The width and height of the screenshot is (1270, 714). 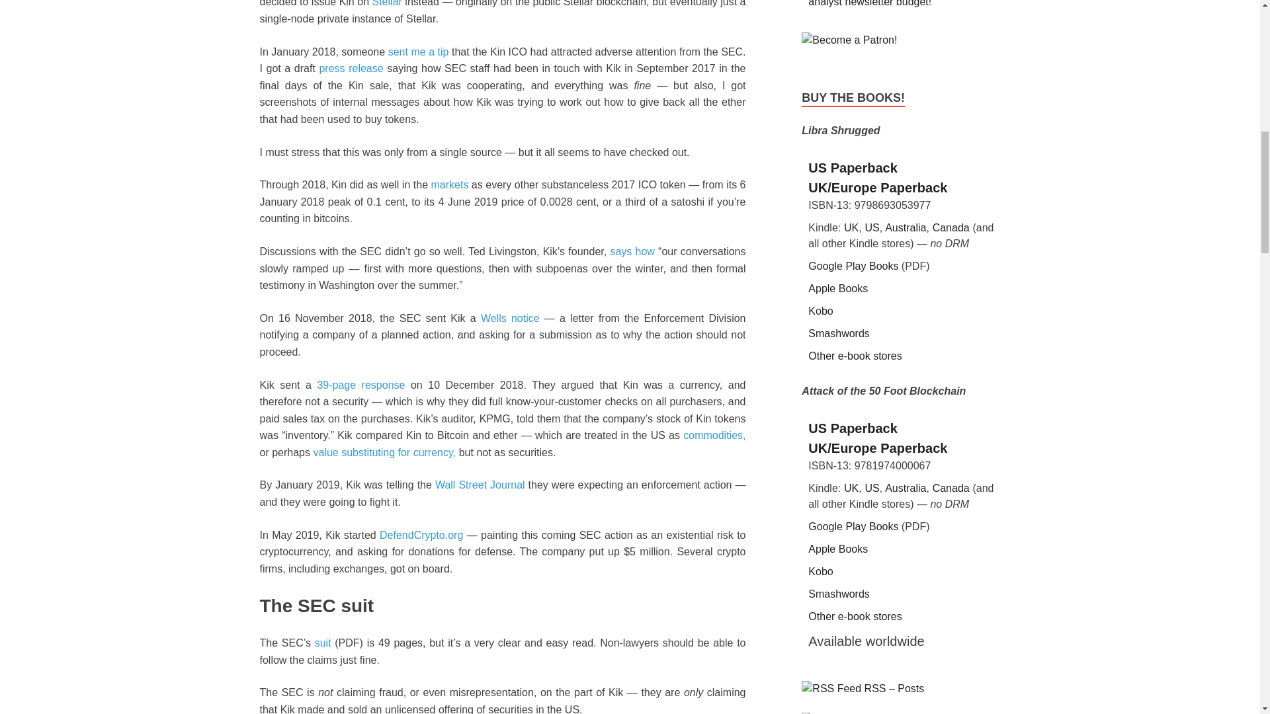 What do you see at coordinates (511, 319) in the screenshot?
I see `Wells notice` at bounding box center [511, 319].